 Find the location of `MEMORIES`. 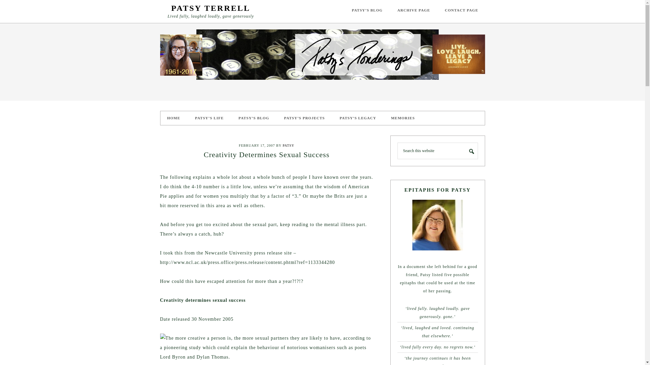

MEMORIES is located at coordinates (403, 118).